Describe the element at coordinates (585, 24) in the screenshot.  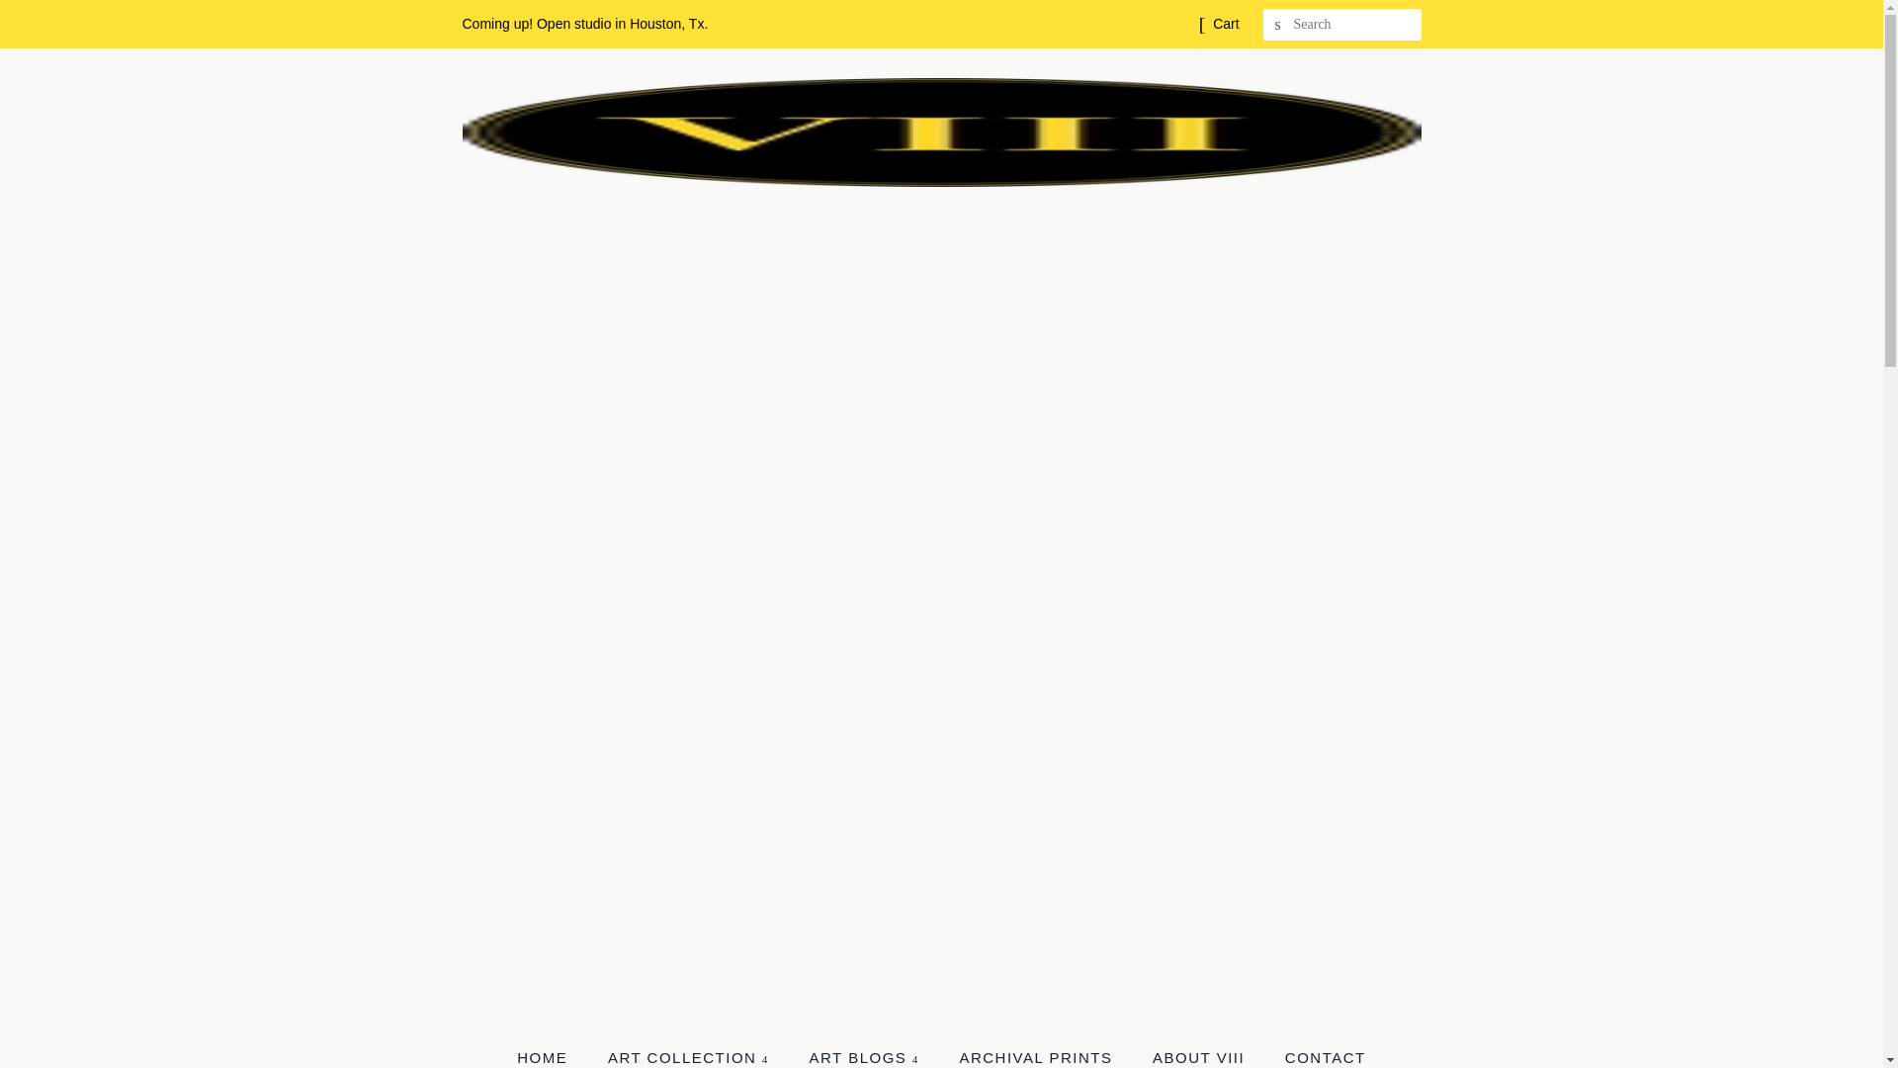
I see `Coming up! Open studio in Houston, Tx.` at that location.